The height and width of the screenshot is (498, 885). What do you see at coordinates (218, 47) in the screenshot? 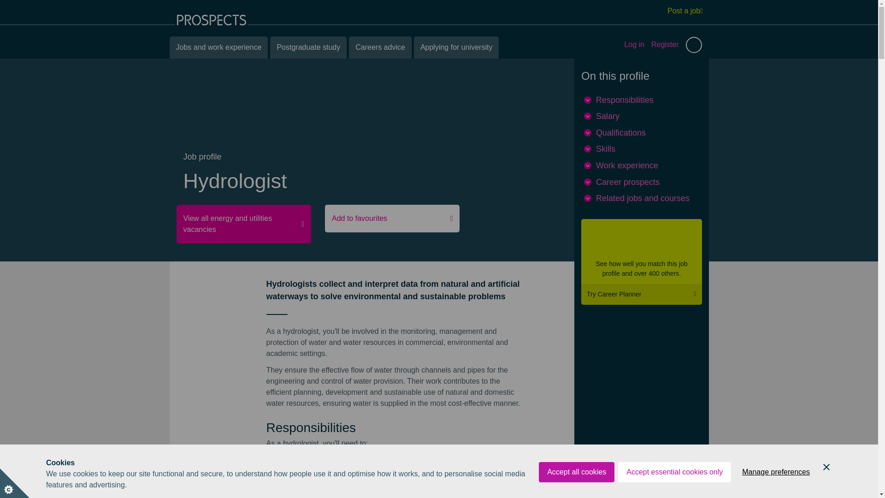
I see `Jobs and work experience` at bounding box center [218, 47].